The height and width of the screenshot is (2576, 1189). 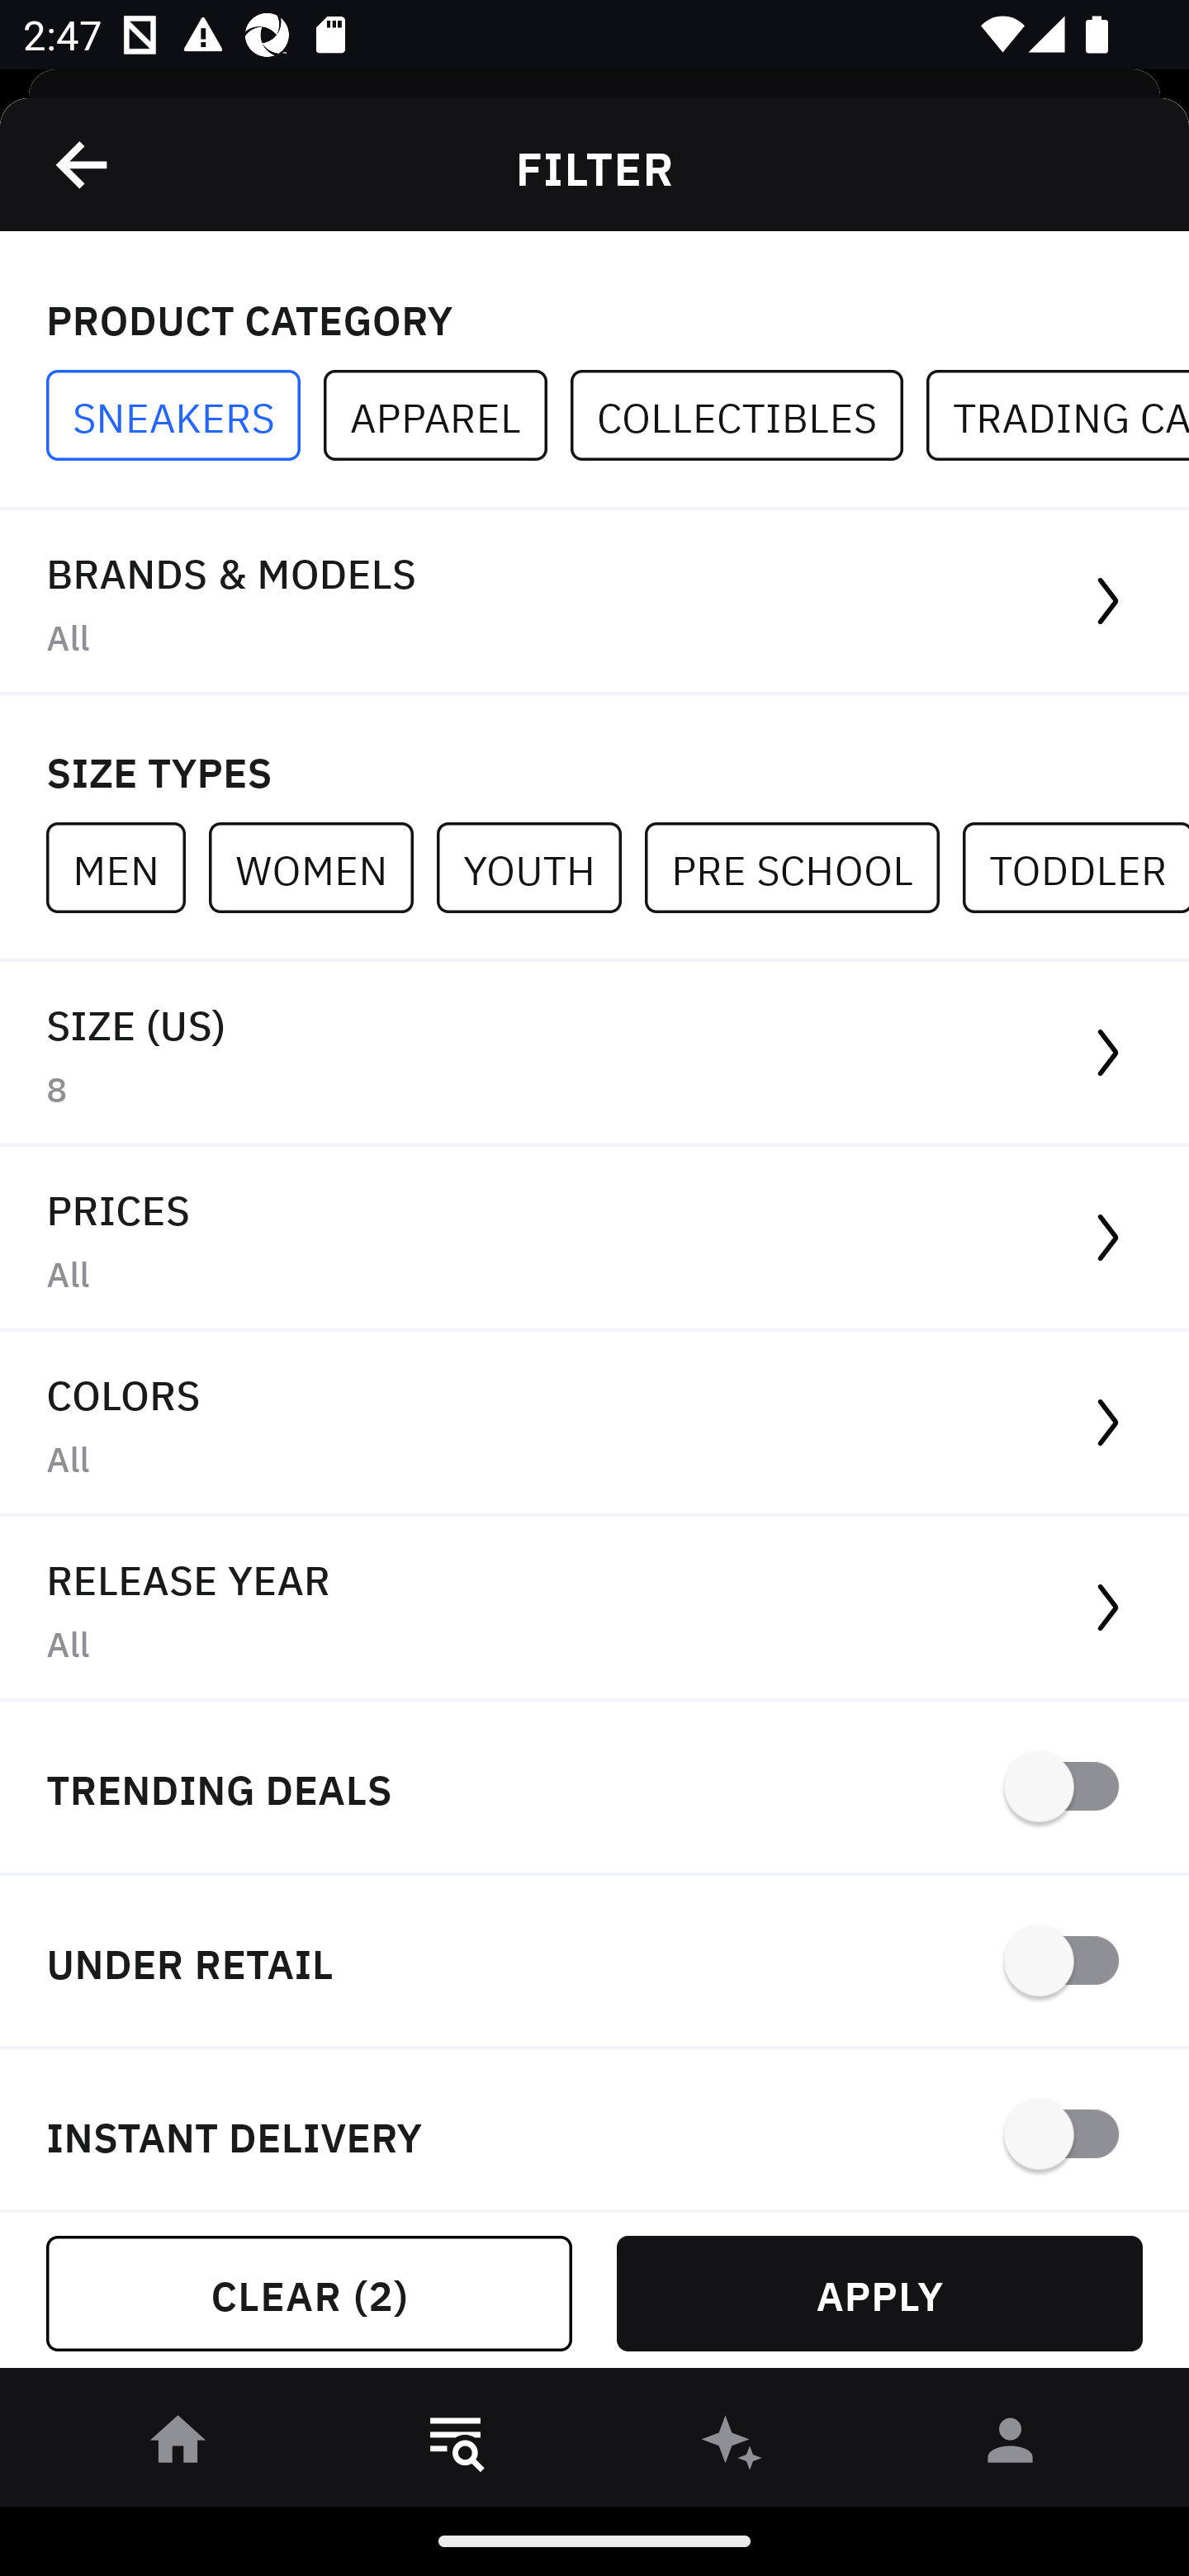 What do you see at coordinates (456, 2446) in the screenshot?
I see `󱎸` at bounding box center [456, 2446].